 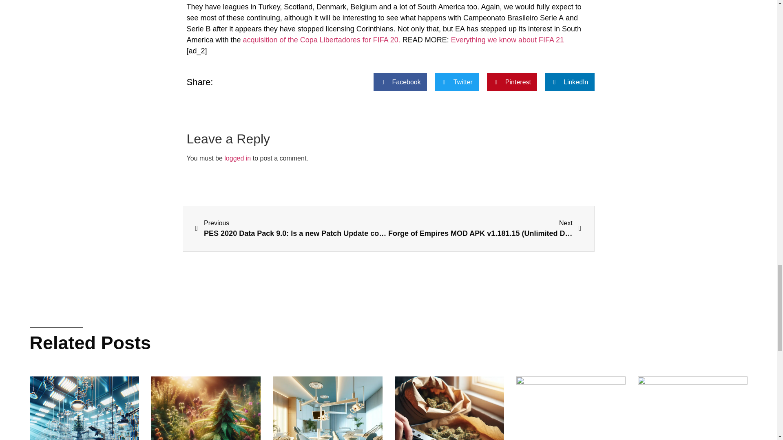 What do you see at coordinates (322, 40) in the screenshot?
I see `acquisition of the Copa Libertadores for FIFA 20.` at bounding box center [322, 40].